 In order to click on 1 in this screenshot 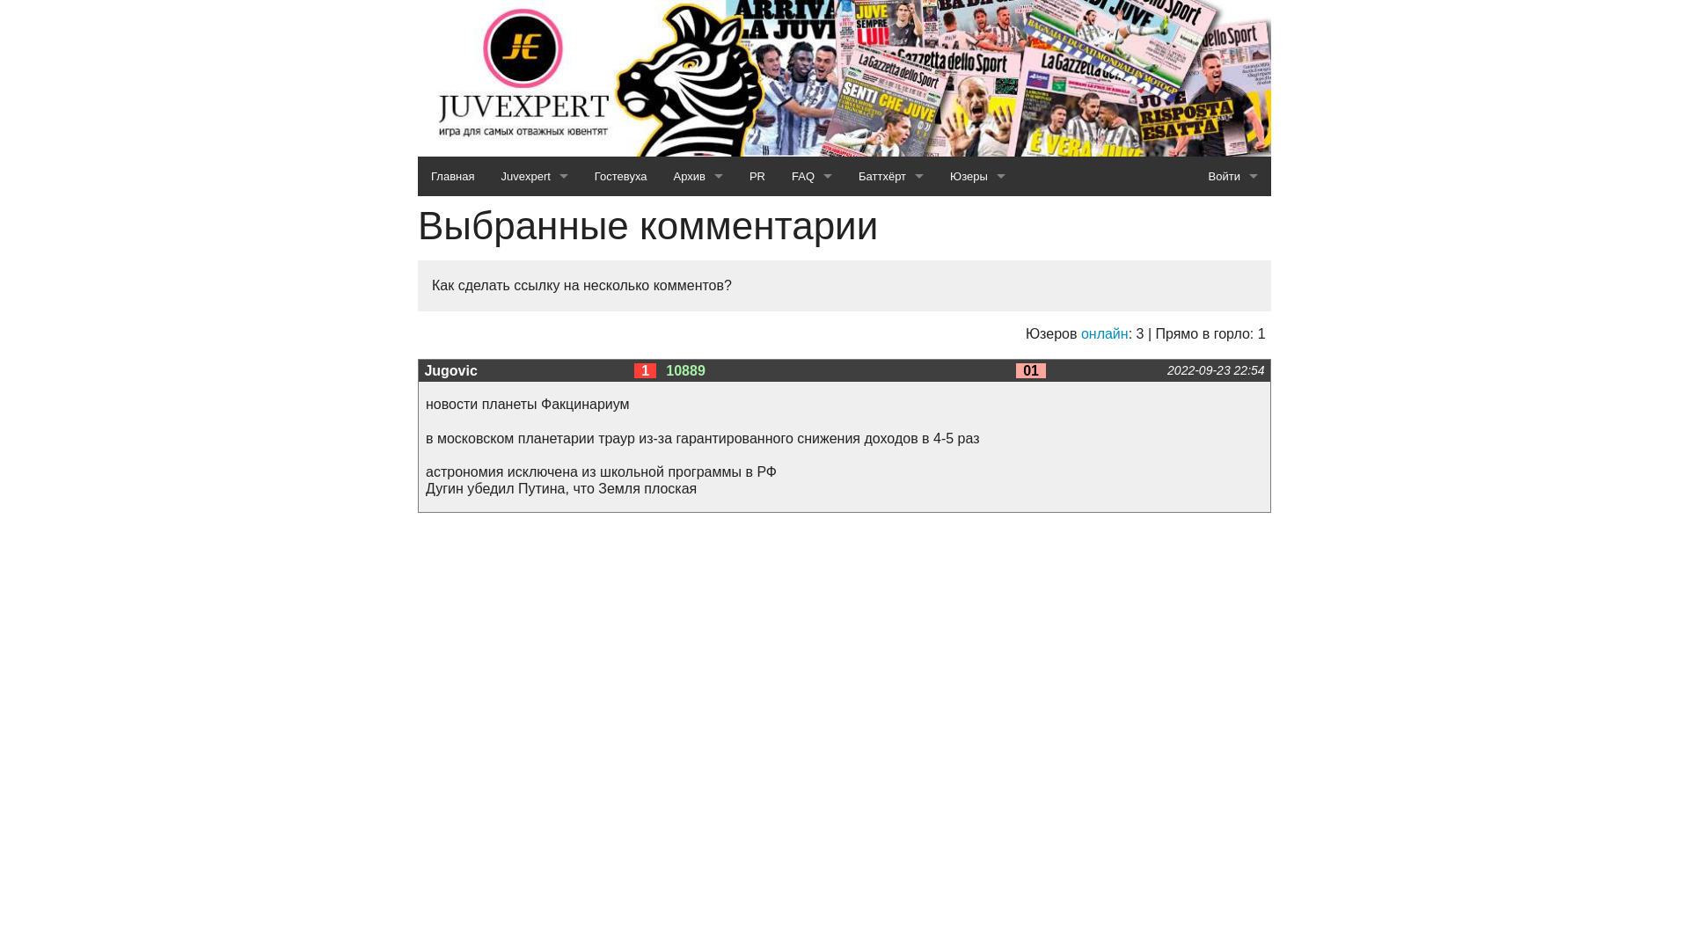, I will do `click(646, 371)`.